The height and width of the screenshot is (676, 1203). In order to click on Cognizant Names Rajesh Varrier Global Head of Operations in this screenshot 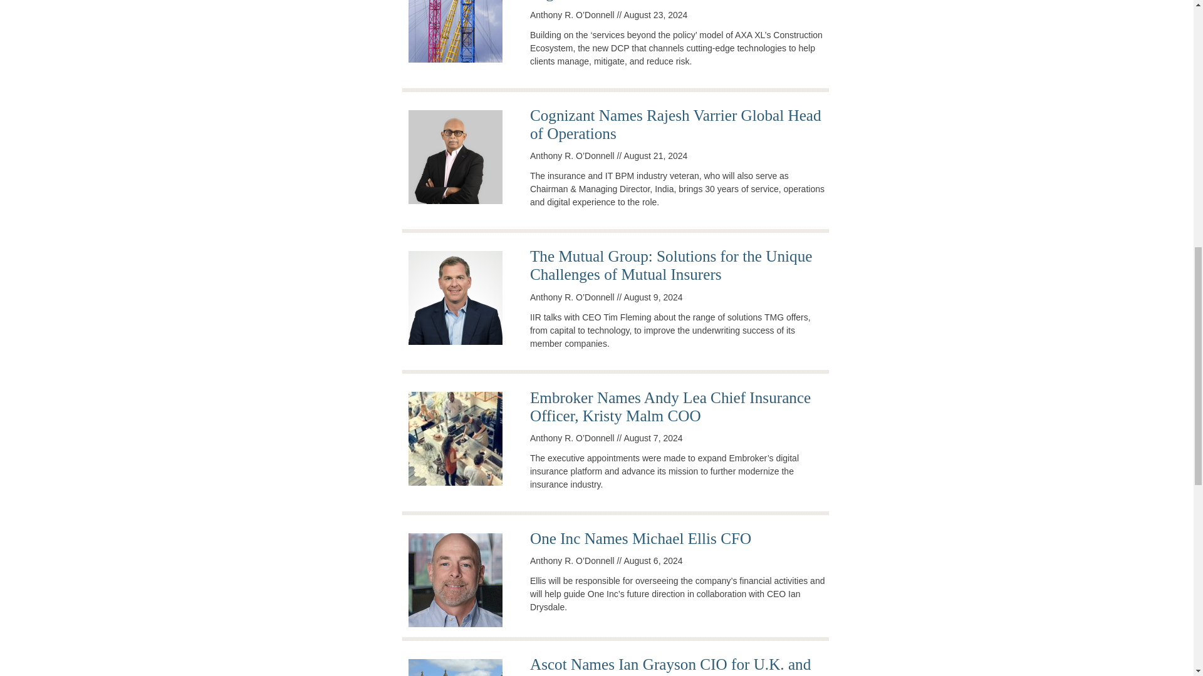, I will do `click(675, 124)`.